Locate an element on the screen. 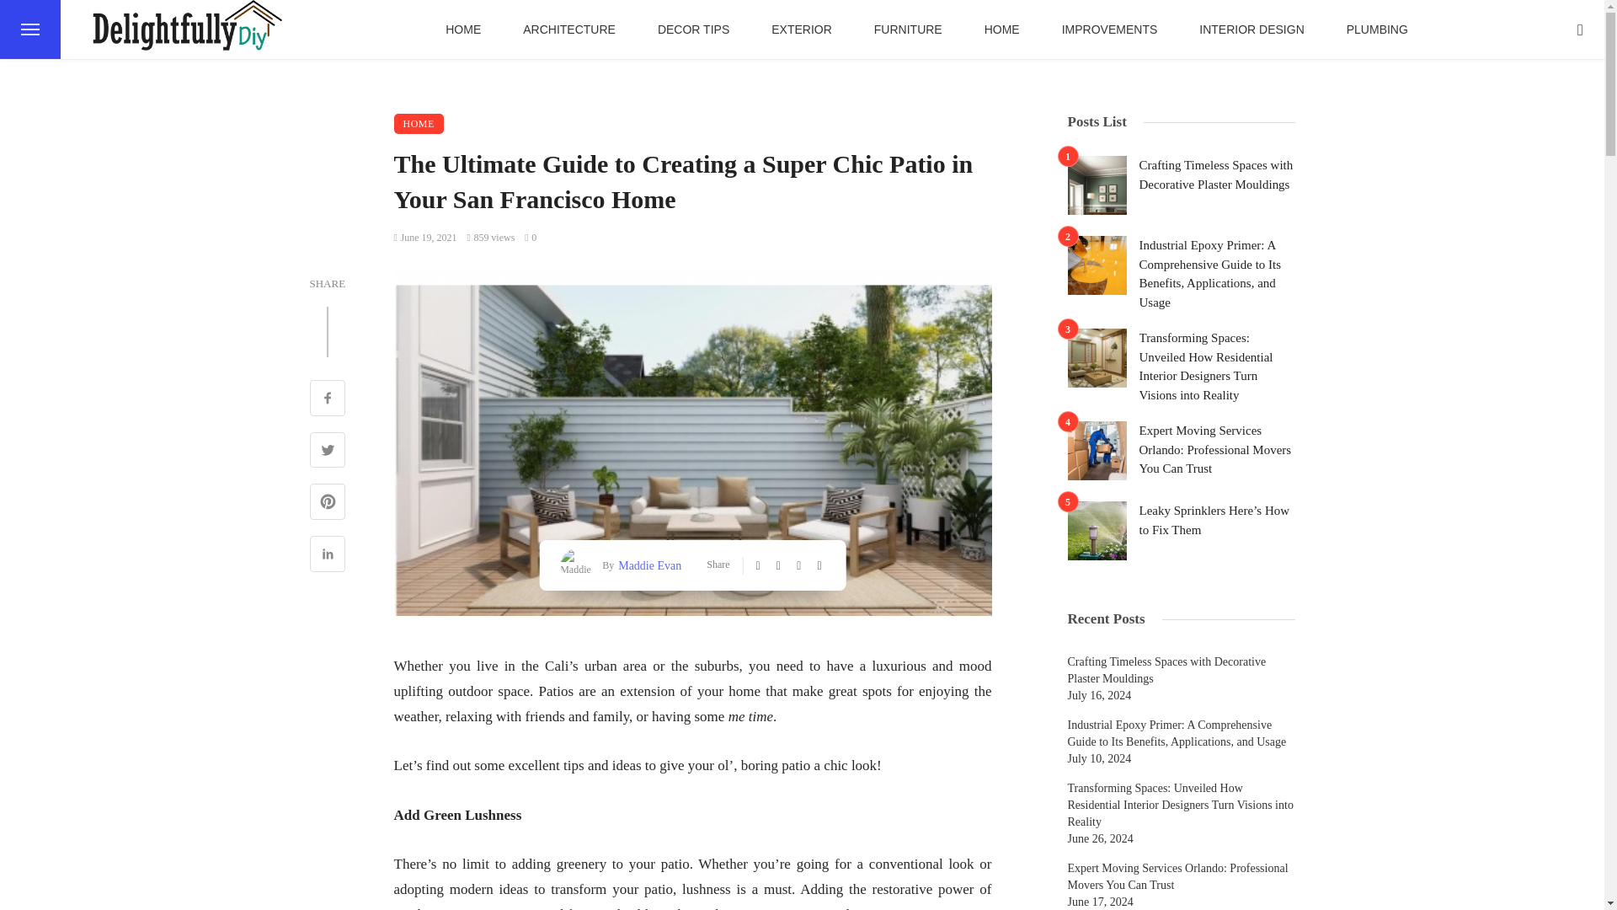  FURNITURE is located at coordinates (908, 29).